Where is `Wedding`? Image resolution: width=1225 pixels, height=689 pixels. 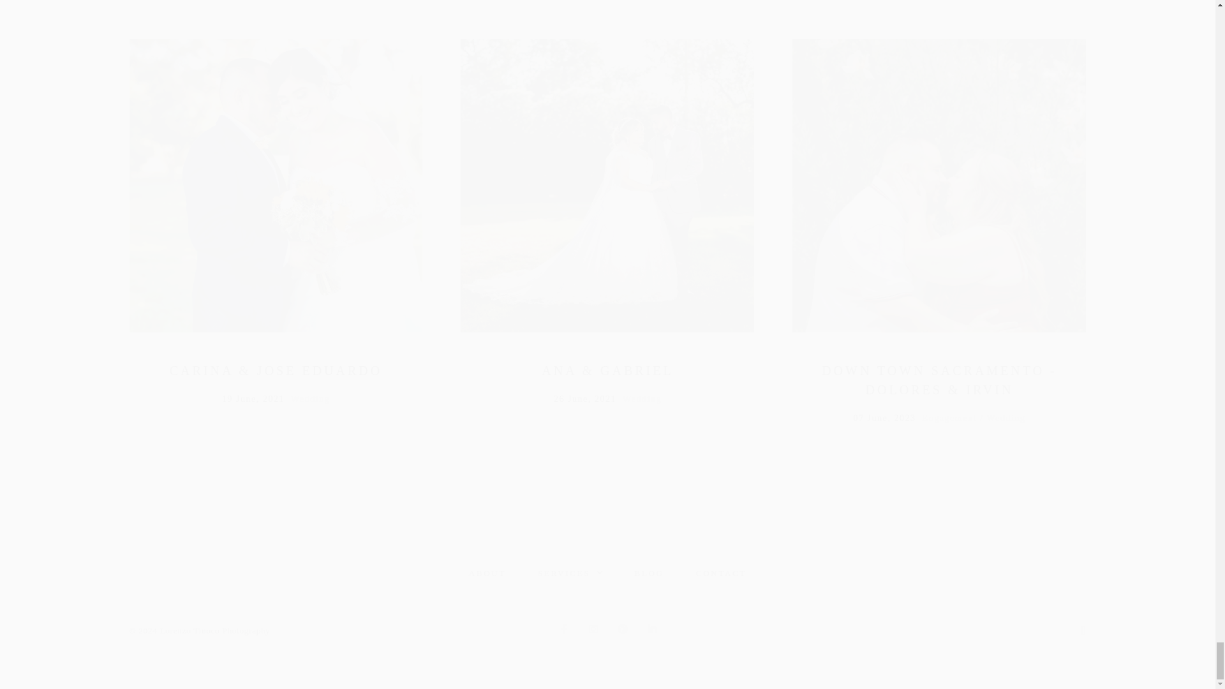 Wedding is located at coordinates (1007, 420).